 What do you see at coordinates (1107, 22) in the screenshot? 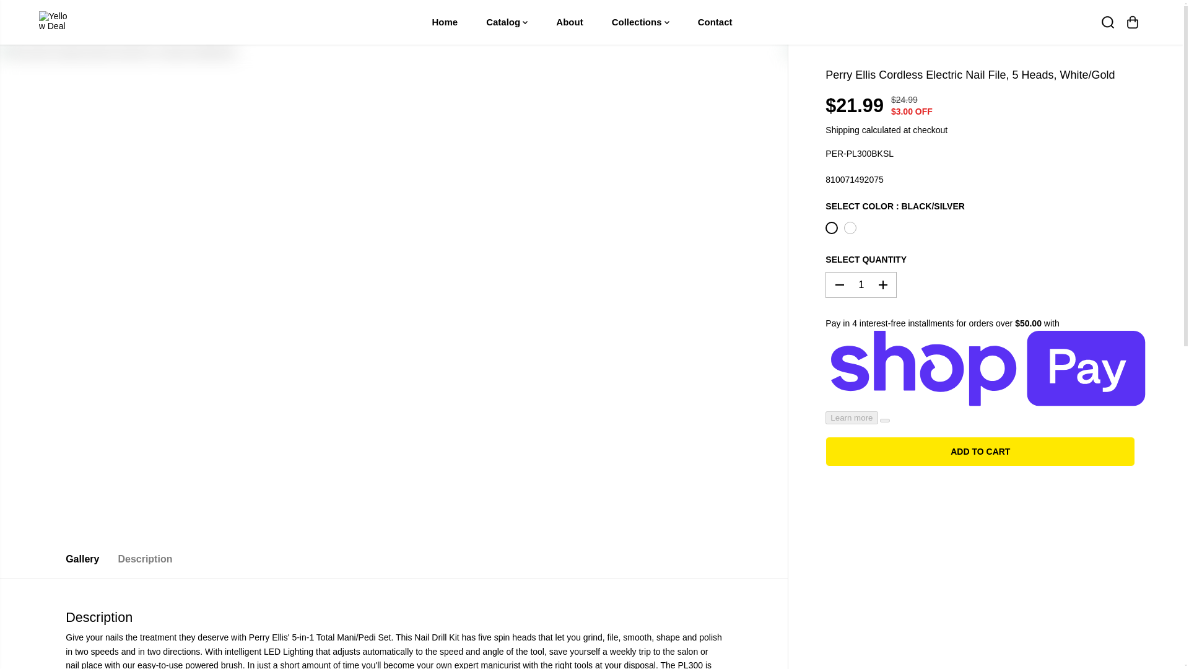
I see `Search` at bounding box center [1107, 22].